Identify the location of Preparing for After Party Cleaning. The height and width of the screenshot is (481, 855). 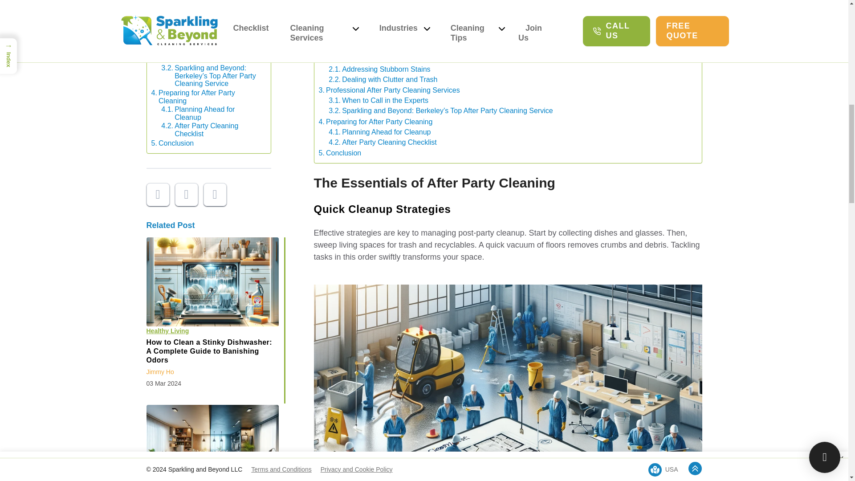
(206, 97).